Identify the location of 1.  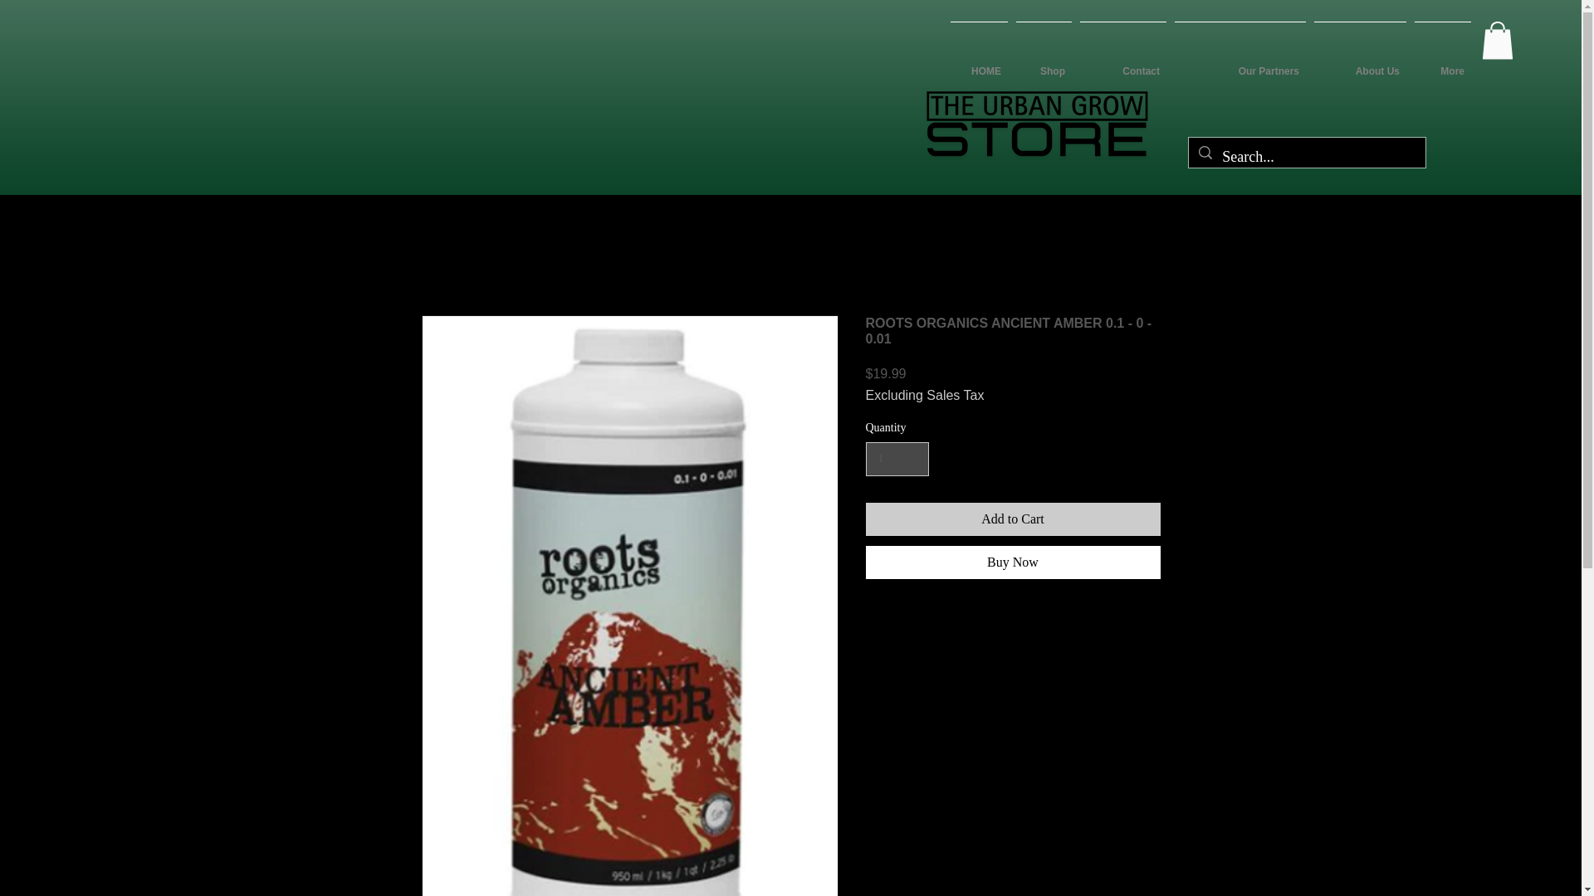
(897, 459).